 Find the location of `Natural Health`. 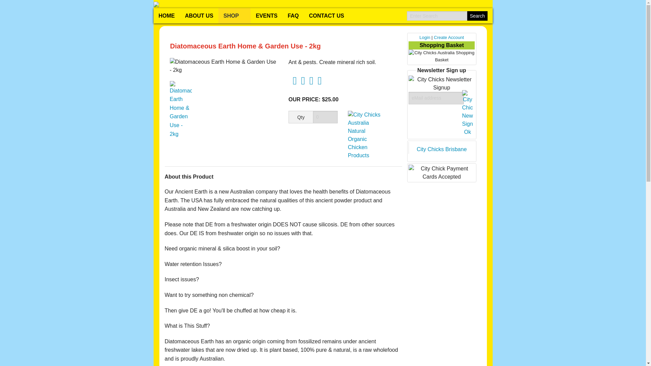

Natural Health is located at coordinates (193, 185).